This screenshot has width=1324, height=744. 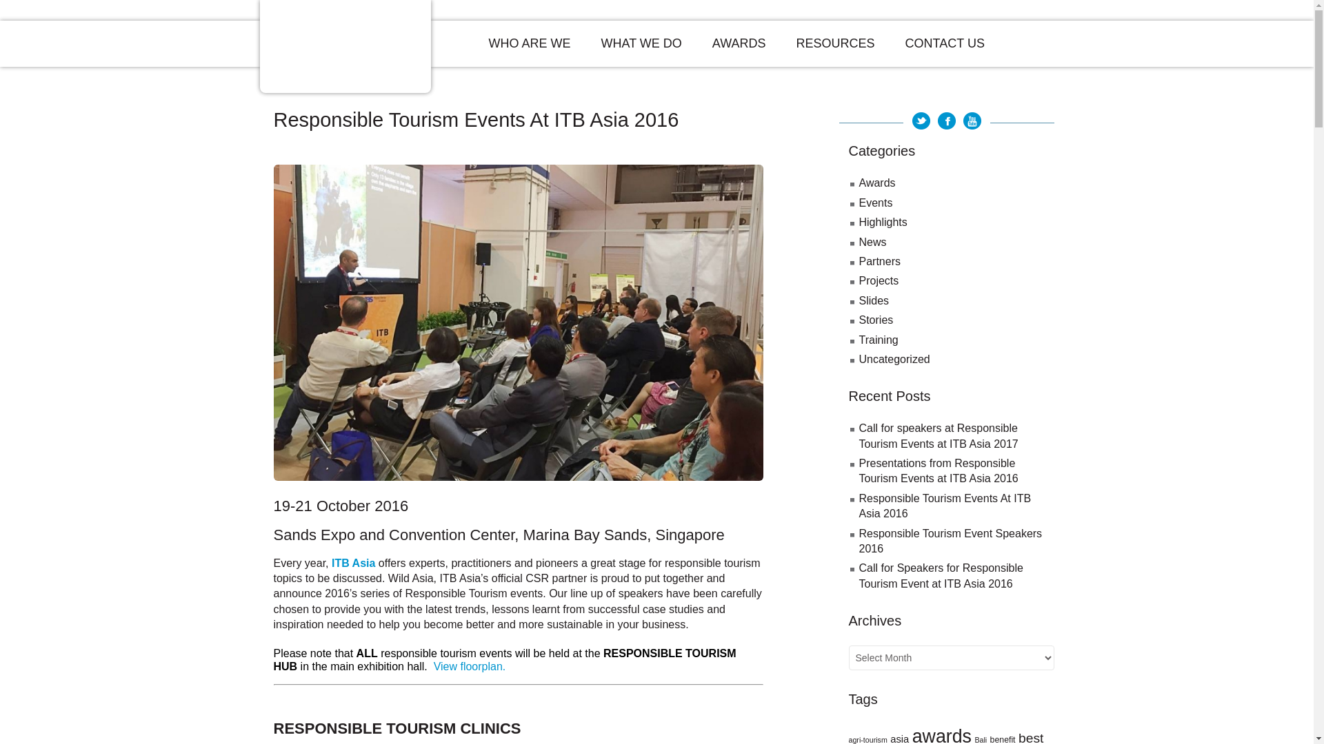 What do you see at coordinates (641, 44) in the screenshot?
I see `WHAT WE DO` at bounding box center [641, 44].